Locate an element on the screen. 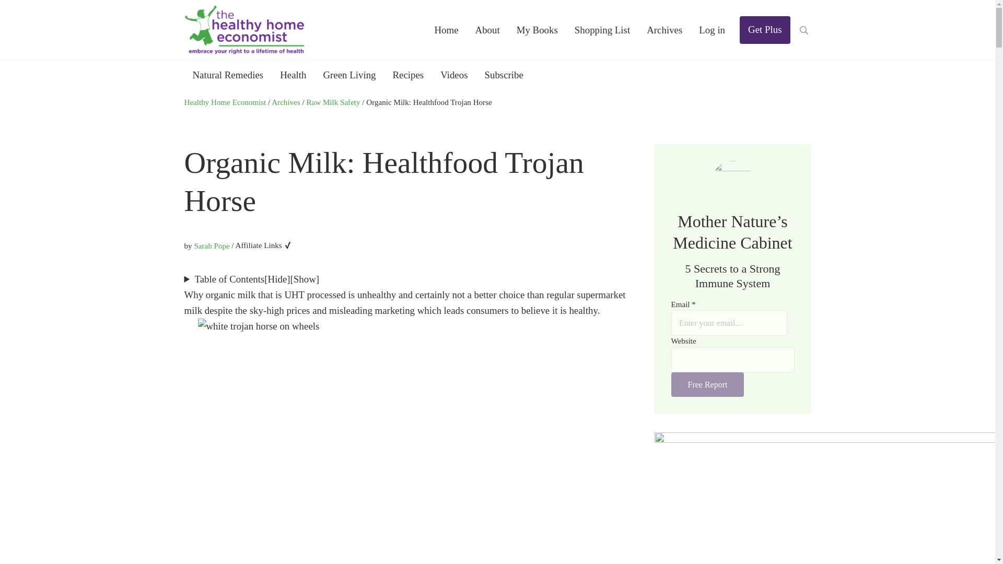  Get Plus is located at coordinates (765, 30).